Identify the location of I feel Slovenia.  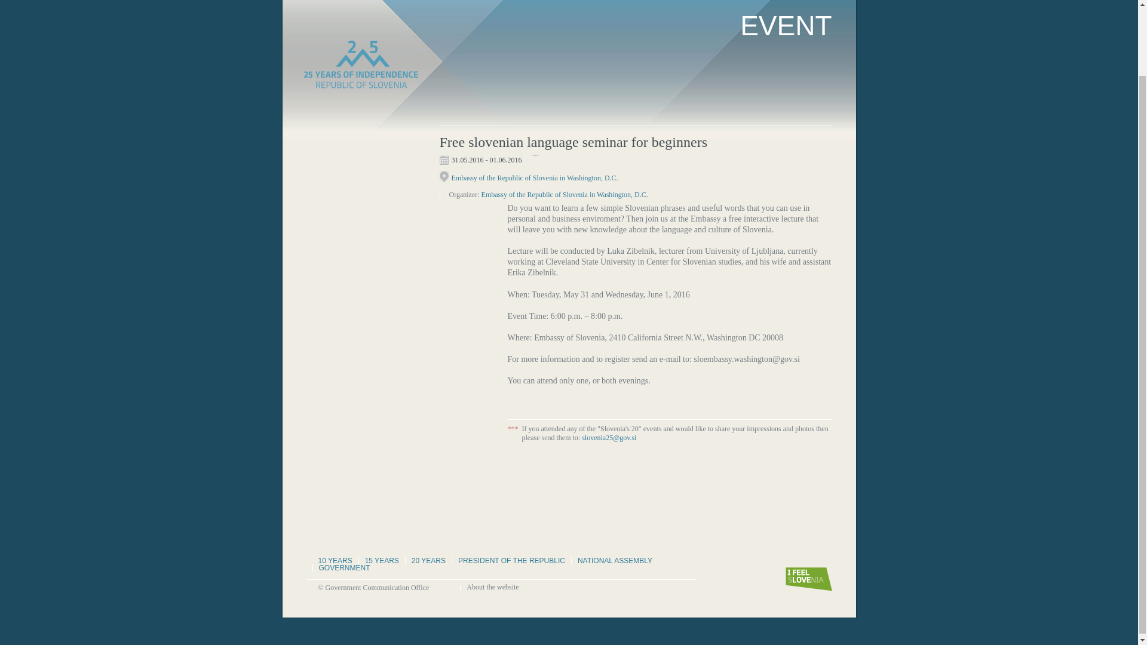
(808, 579).